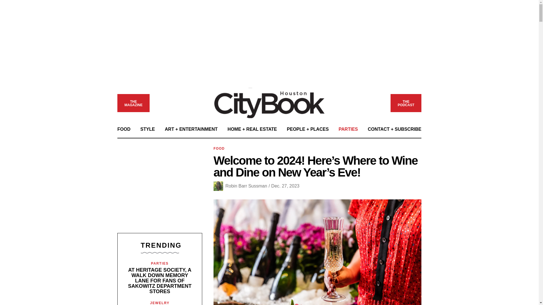  I want to click on FOOD, so click(124, 129).